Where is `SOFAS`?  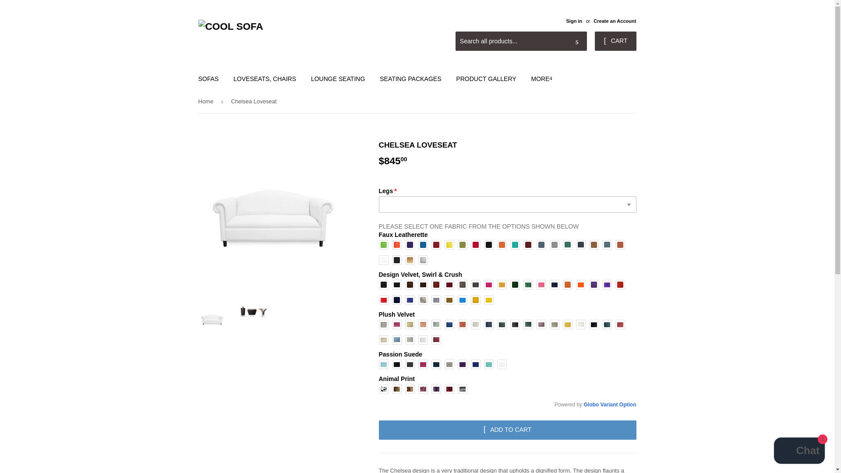 SOFAS is located at coordinates (208, 79).